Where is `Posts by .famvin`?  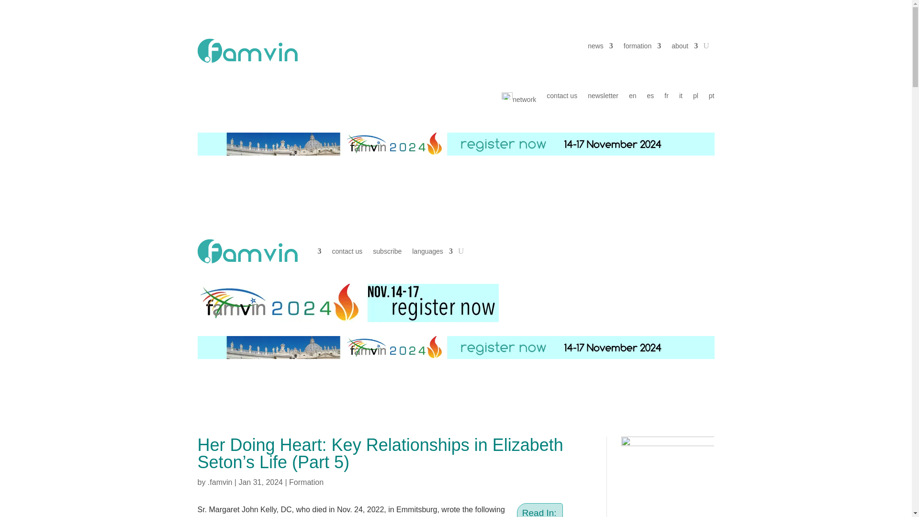 Posts by .famvin is located at coordinates (220, 483).